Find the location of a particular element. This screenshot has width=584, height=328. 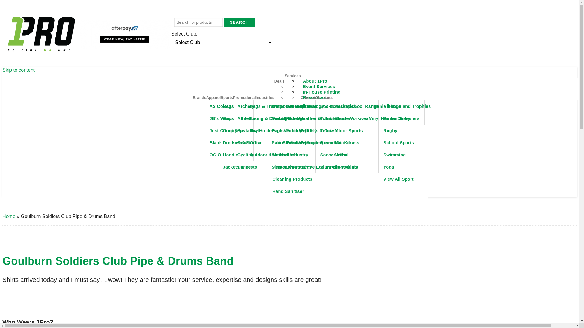

Swimming is located at coordinates (407, 155).